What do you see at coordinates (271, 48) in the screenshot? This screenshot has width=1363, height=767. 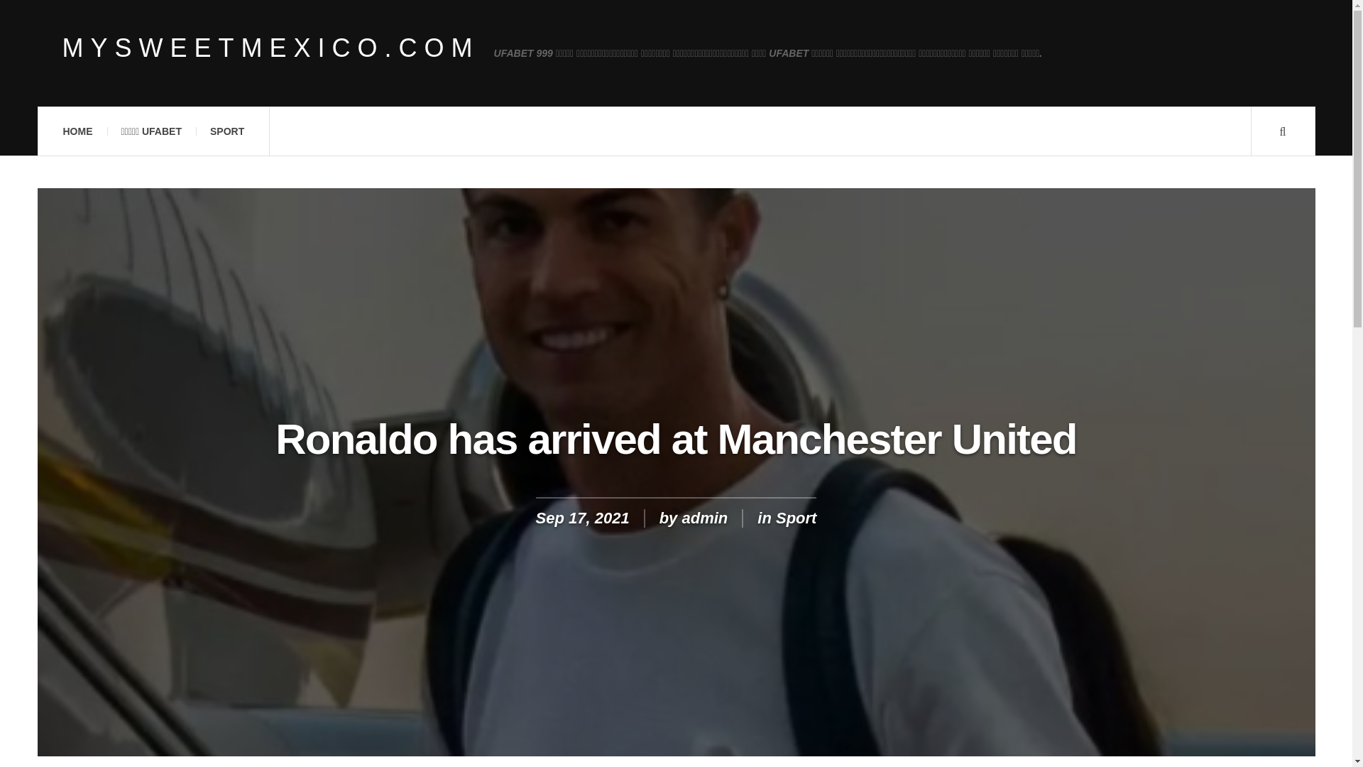 I see `mysweetmexico.com` at bounding box center [271, 48].